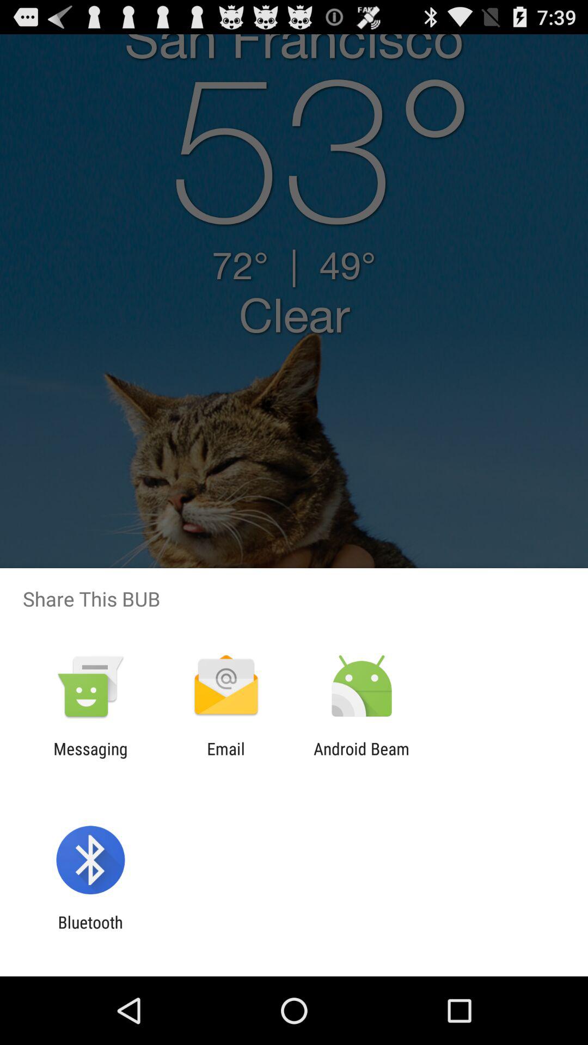 The image size is (588, 1045). I want to click on launch app next to email, so click(362, 758).